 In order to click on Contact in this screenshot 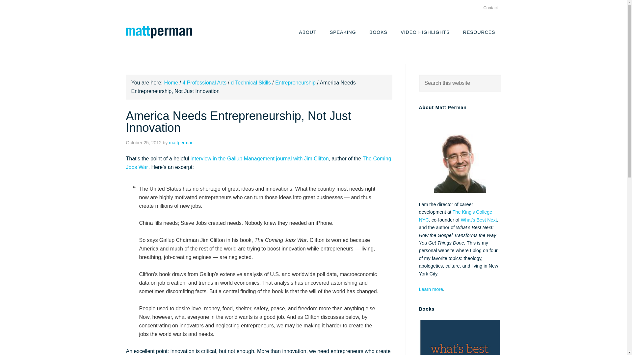, I will do `click(490, 8)`.